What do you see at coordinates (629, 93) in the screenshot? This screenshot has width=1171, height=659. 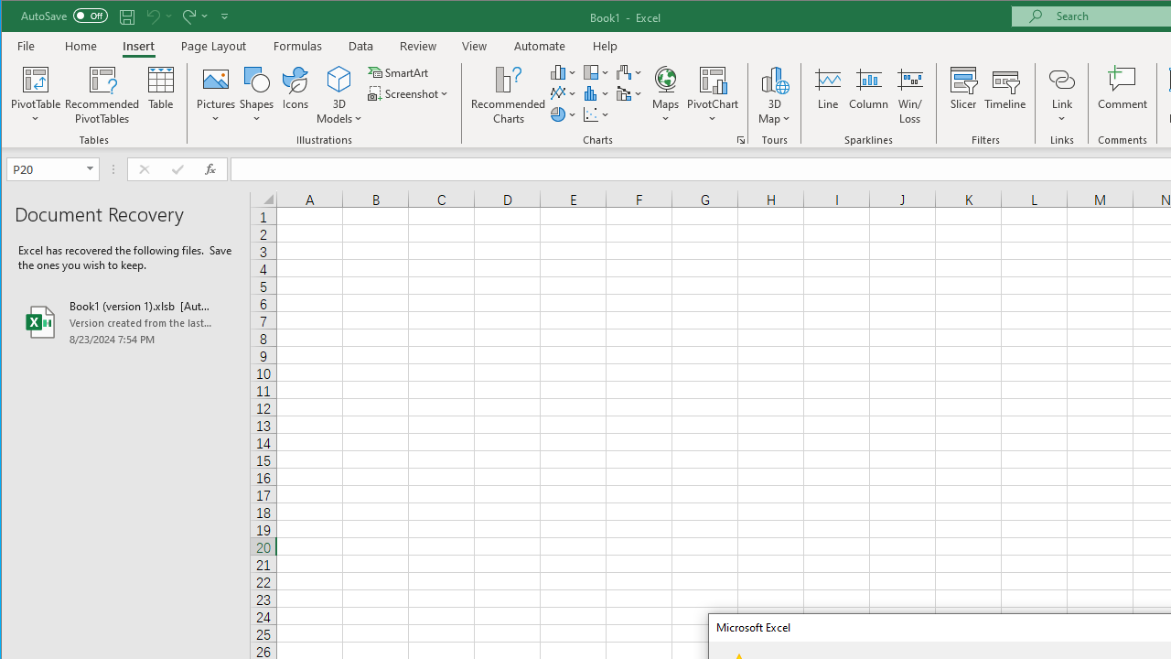 I see `Insert Combo Chart` at bounding box center [629, 93].